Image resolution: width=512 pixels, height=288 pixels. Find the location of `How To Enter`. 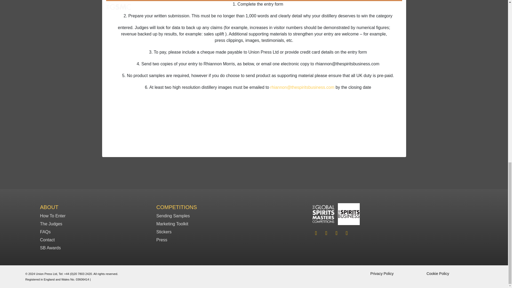

How To Enter is located at coordinates (53, 216).